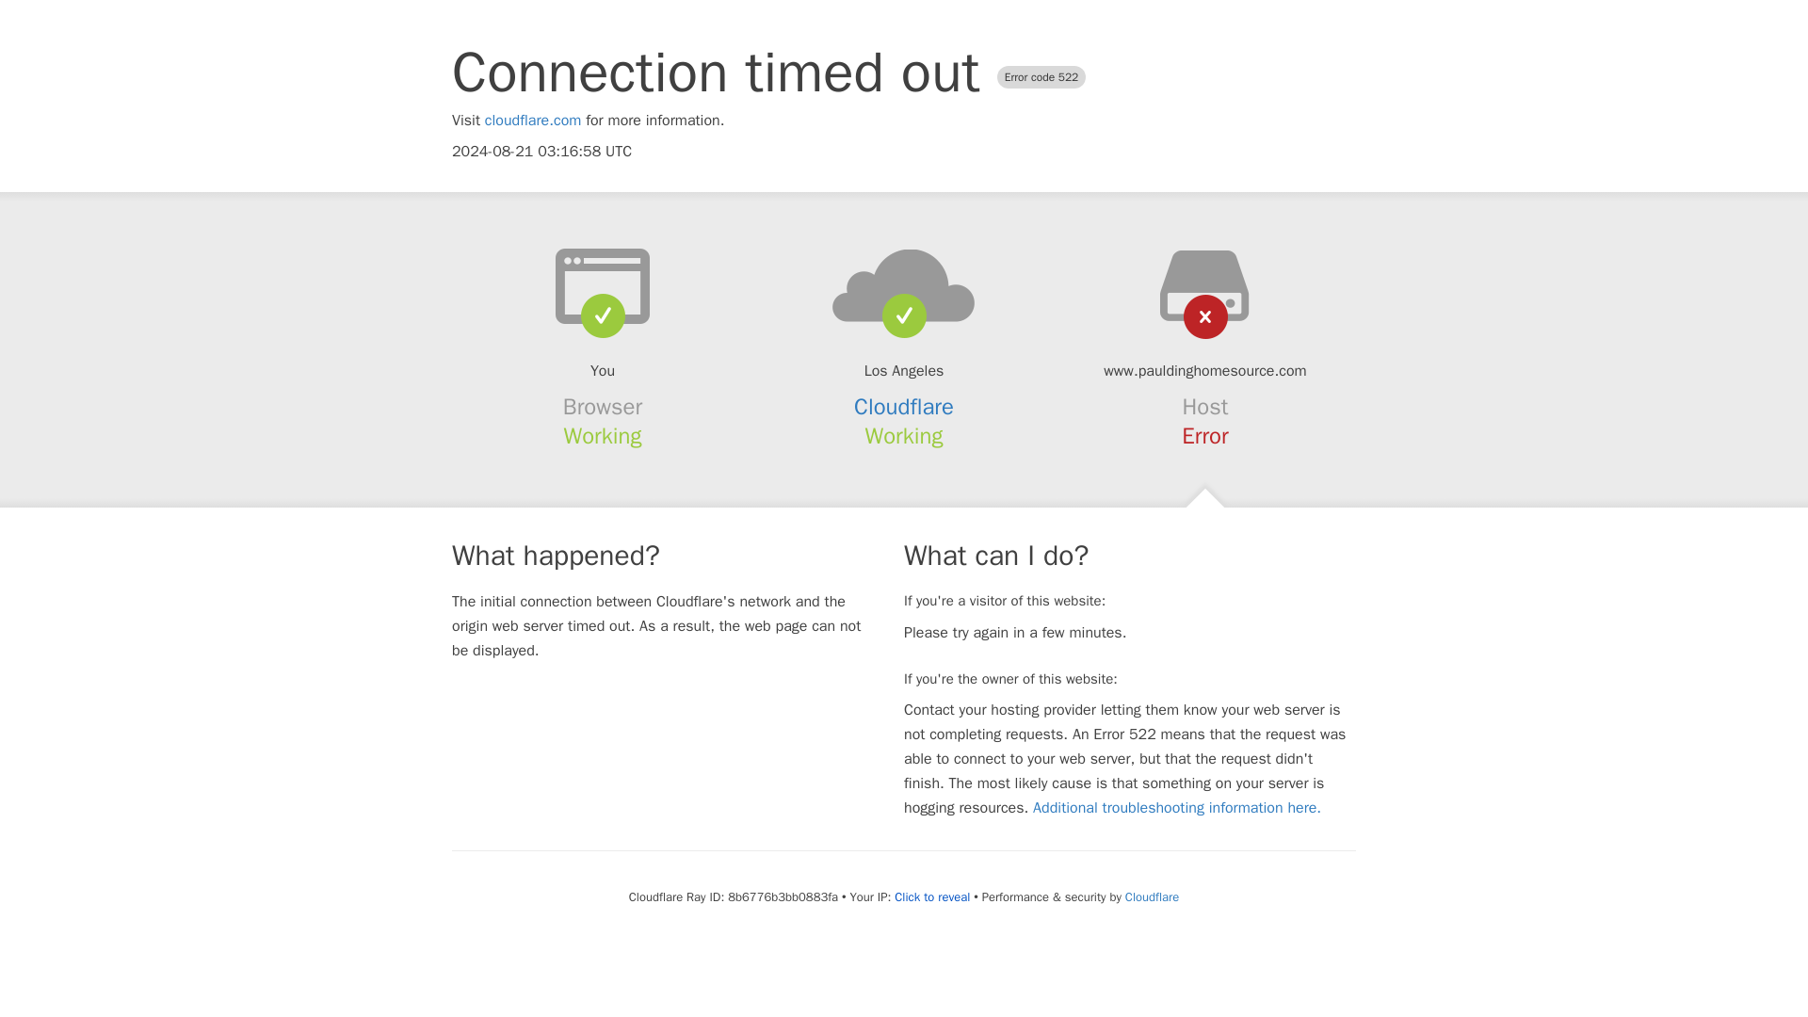 The height and width of the screenshot is (1017, 1808). Describe the element at coordinates (1151, 896) in the screenshot. I see `Cloudflare` at that location.